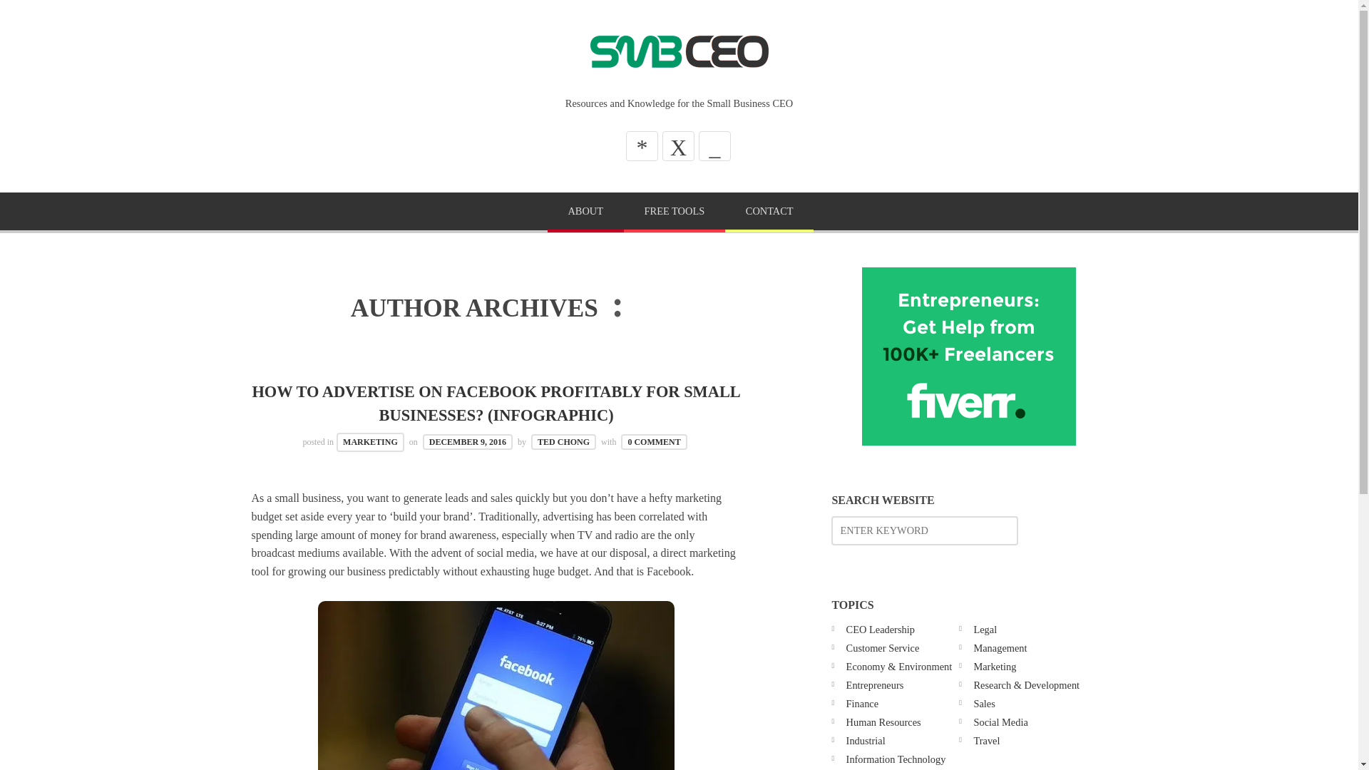 This screenshot has width=1369, height=770. What do you see at coordinates (468, 442) in the screenshot?
I see `8:23 am` at bounding box center [468, 442].